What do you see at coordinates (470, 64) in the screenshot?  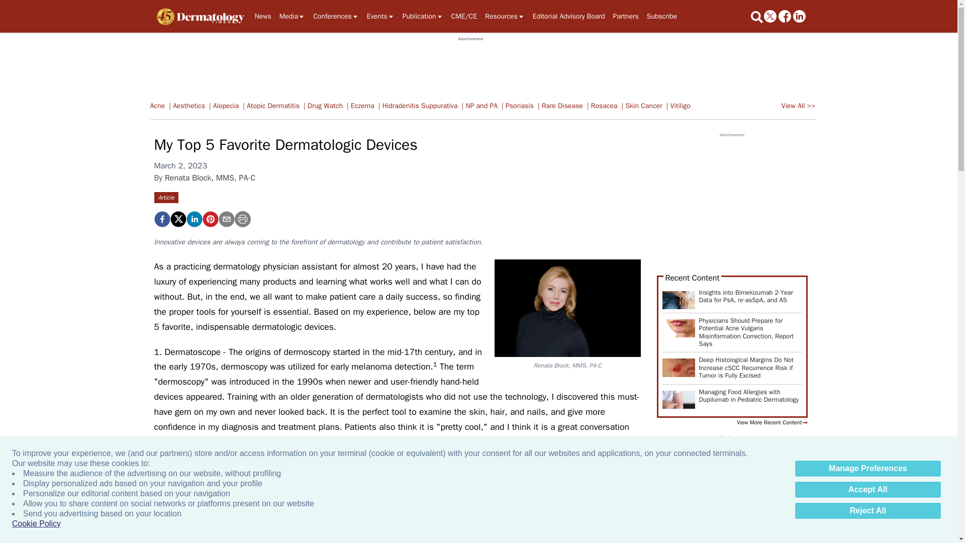 I see `3rd party ad content` at bounding box center [470, 64].